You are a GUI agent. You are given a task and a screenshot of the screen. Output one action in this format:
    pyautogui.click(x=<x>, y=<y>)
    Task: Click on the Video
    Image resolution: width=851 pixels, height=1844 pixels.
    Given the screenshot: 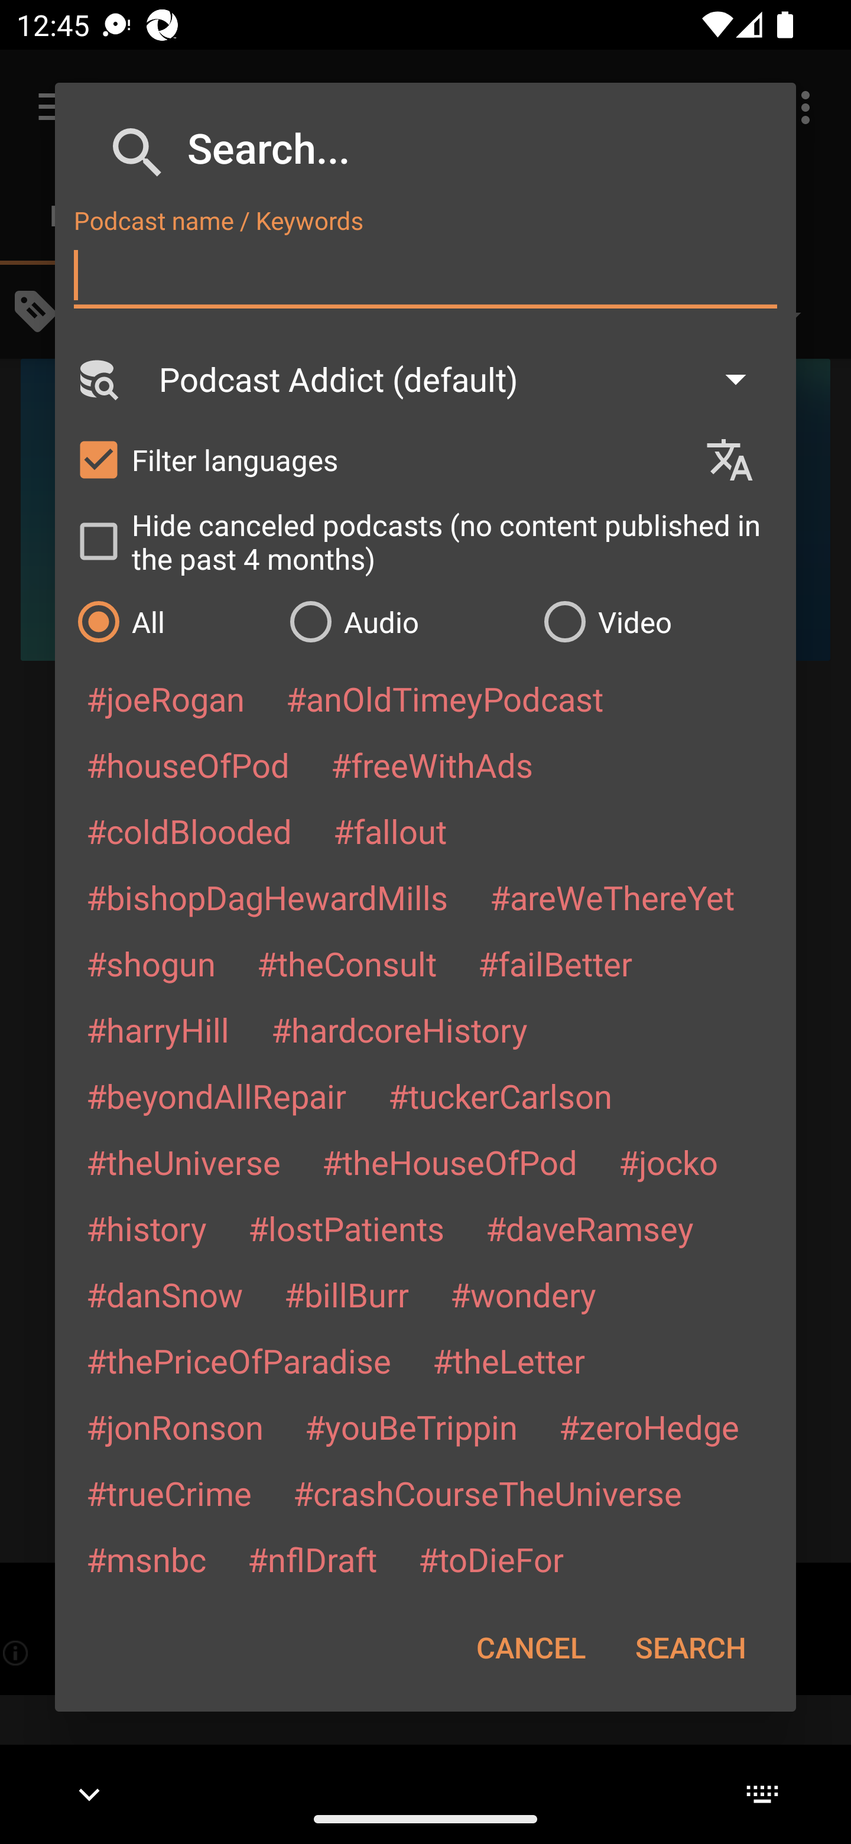 What is the action you would take?
    pyautogui.click(x=658, y=621)
    